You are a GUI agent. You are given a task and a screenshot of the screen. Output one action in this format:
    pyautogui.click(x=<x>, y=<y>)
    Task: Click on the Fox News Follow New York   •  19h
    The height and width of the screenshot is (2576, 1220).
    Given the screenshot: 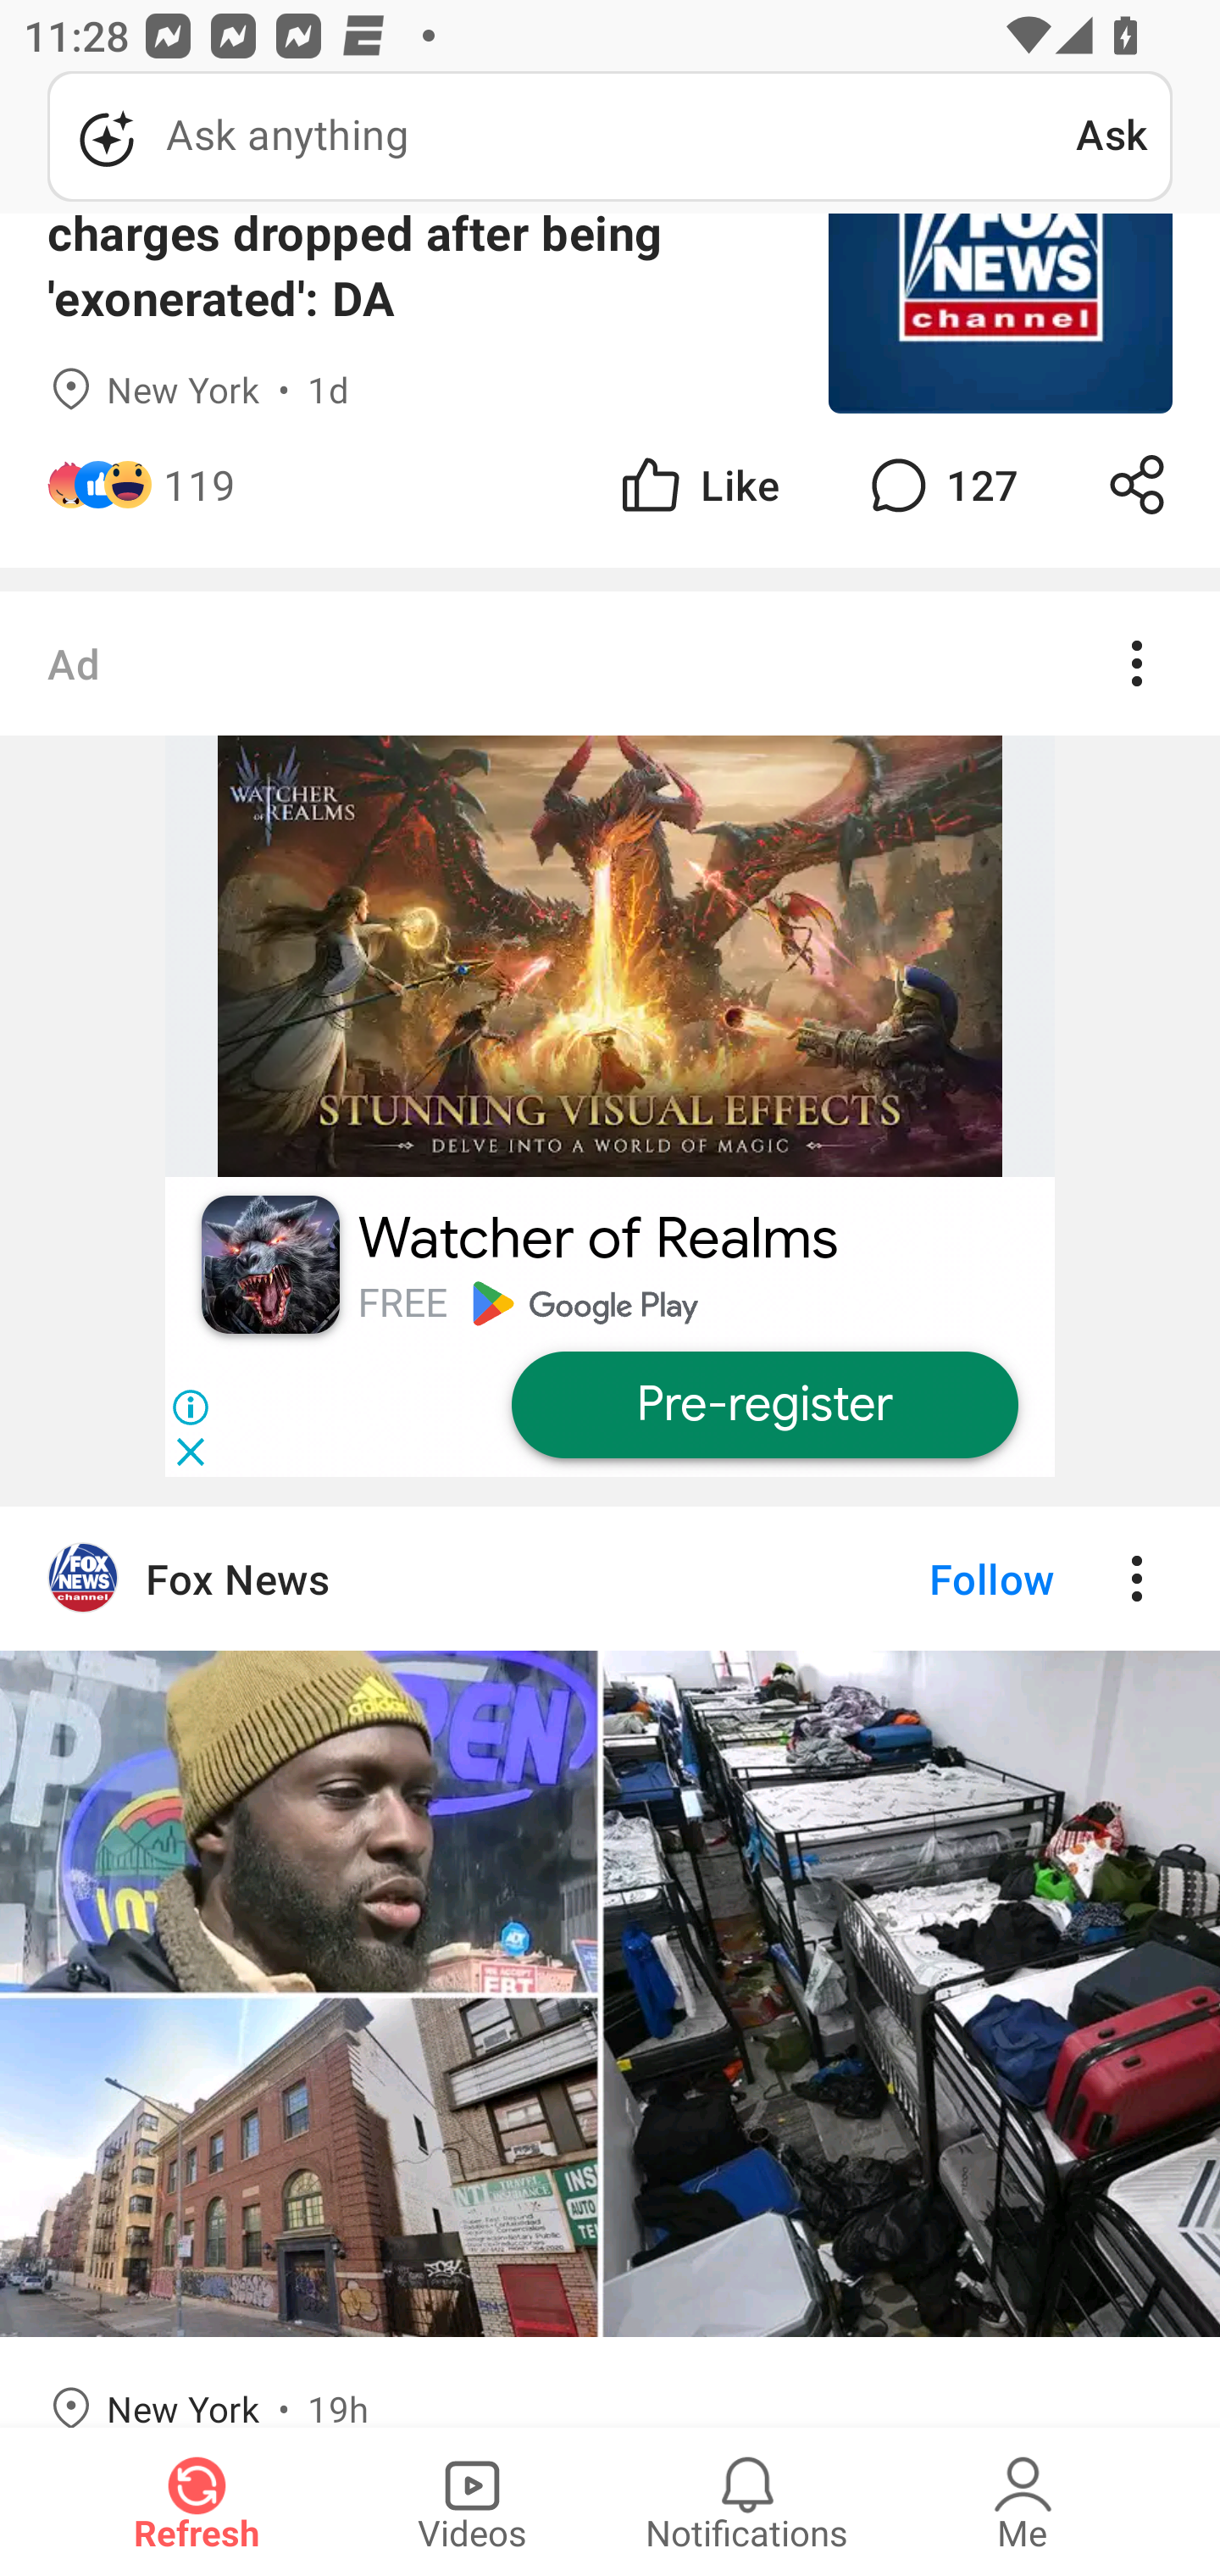 What is the action you would take?
    pyautogui.click(x=610, y=1966)
    